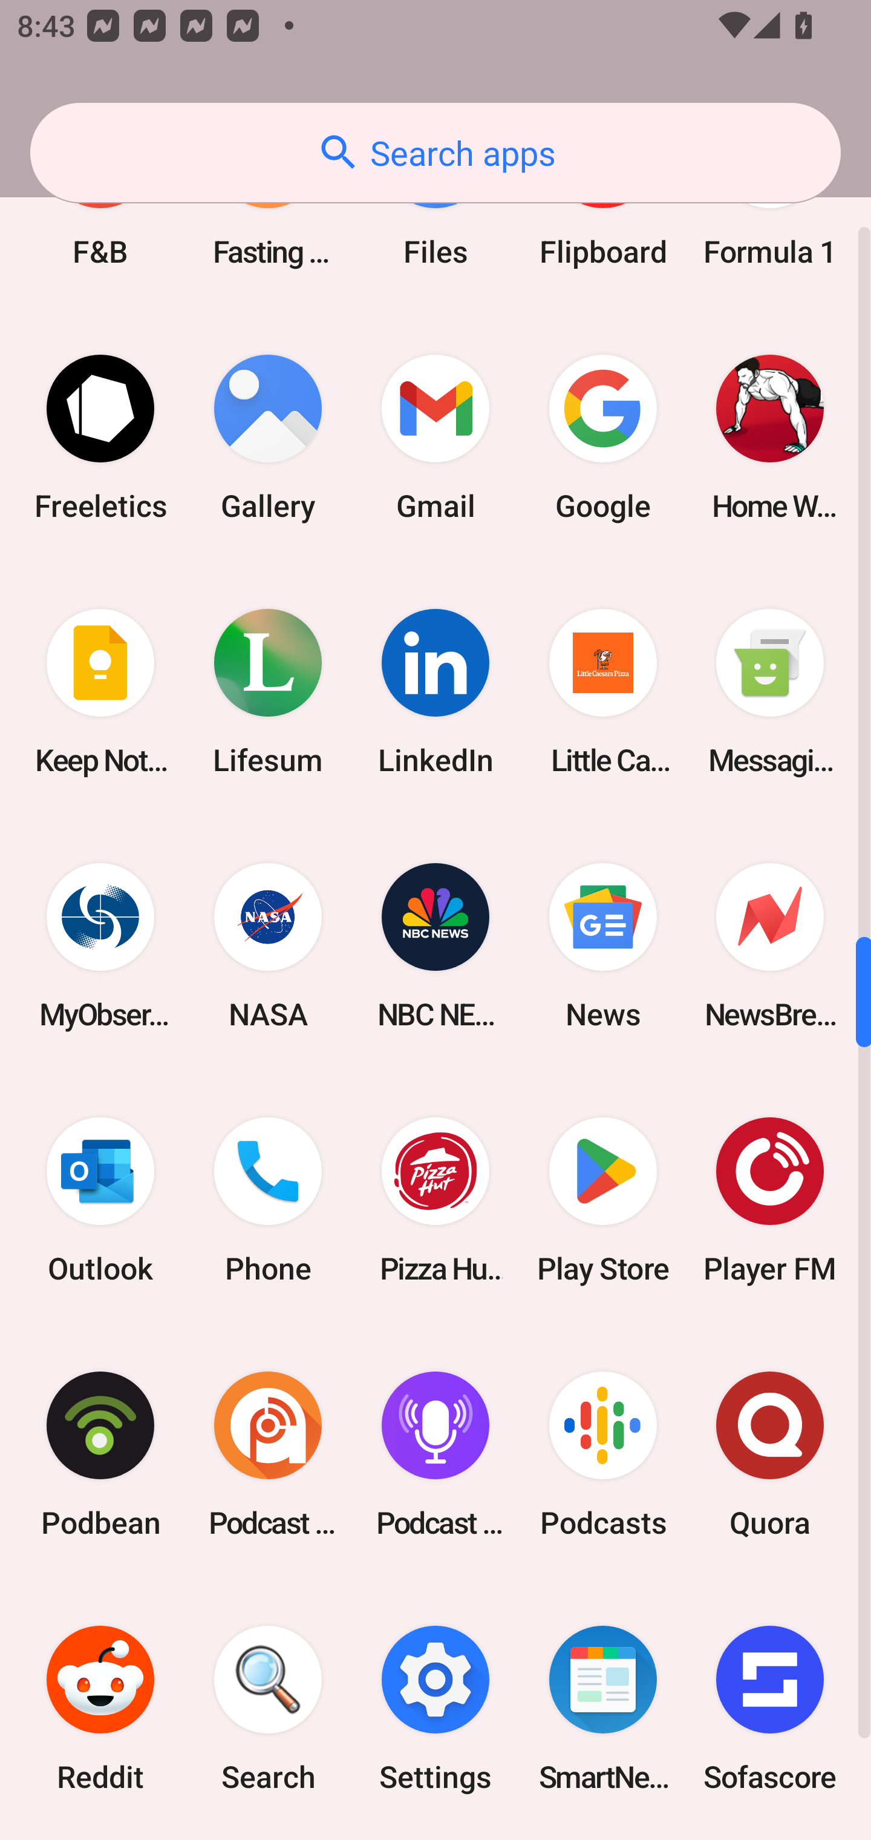  I want to click on MyObservatory, so click(100, 945).